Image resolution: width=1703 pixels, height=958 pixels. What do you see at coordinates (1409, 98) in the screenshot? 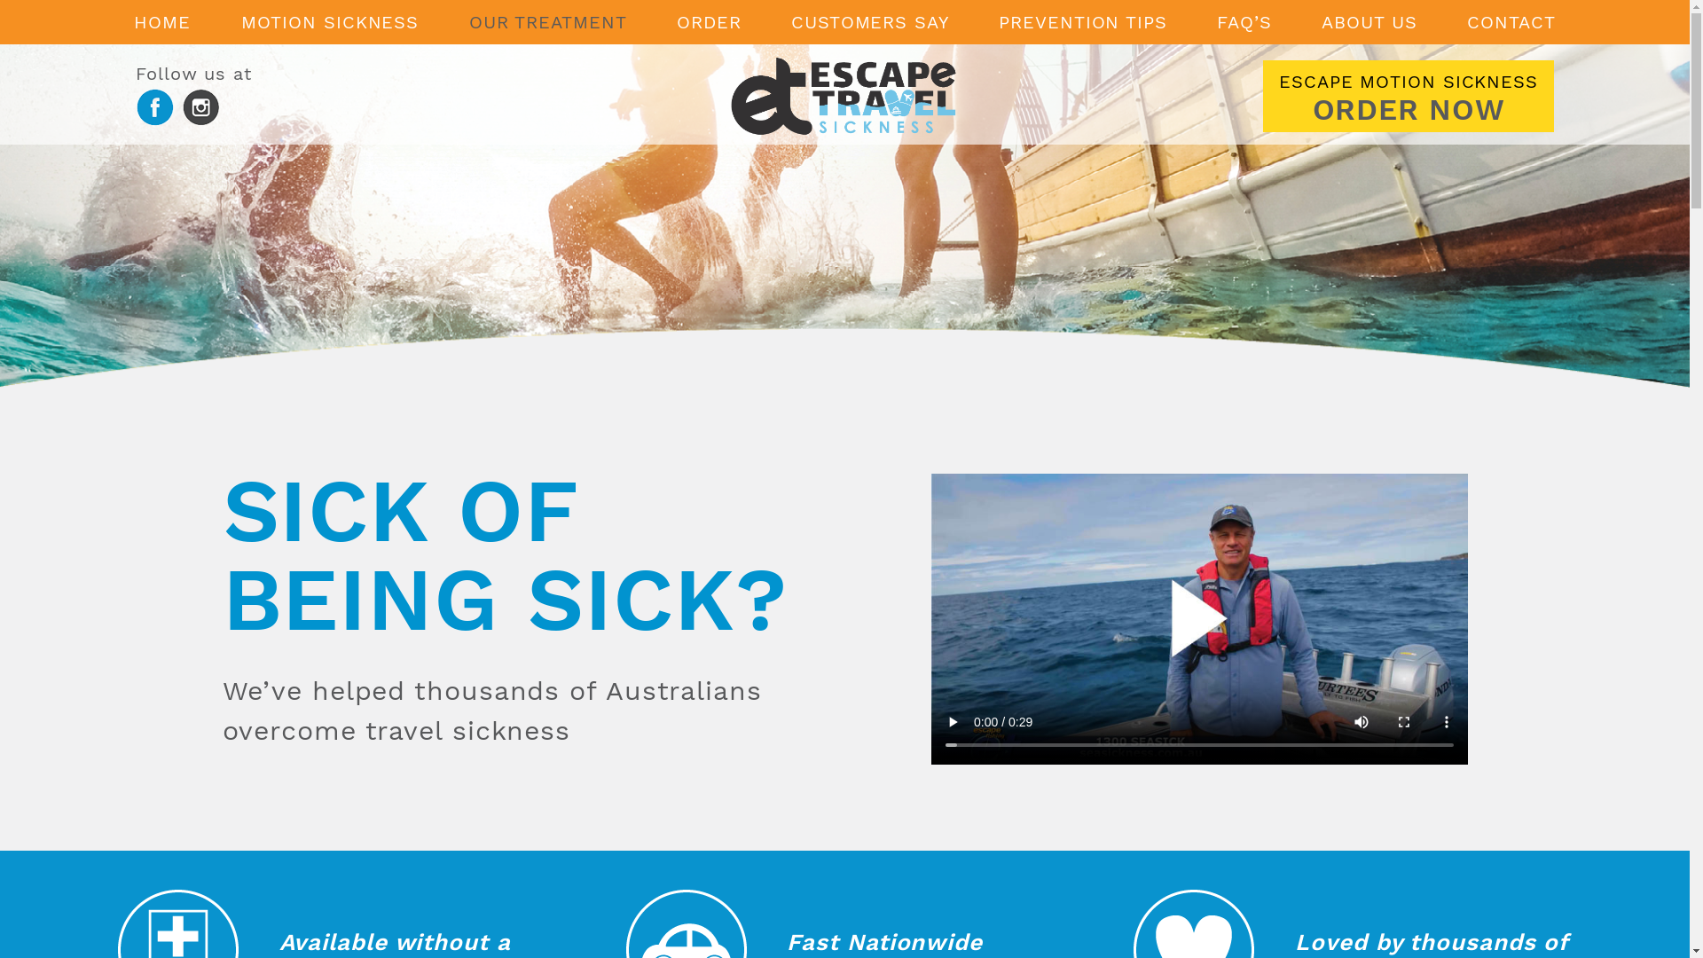
I see `ESCAPE MOTION SICKNESS
ORDER NOW` at bounding box center [1409, 98].